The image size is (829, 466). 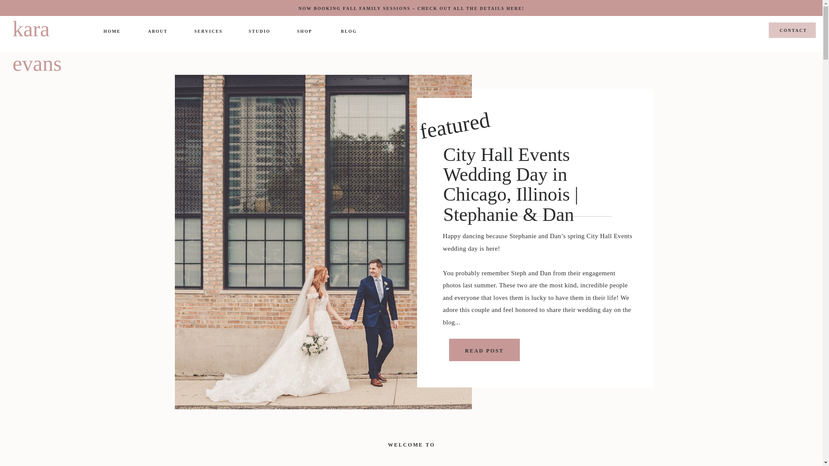 What do you see at coordinates (259, 32) in the screenshot?
I see `STUDIO` at bounding box center [259, 32].